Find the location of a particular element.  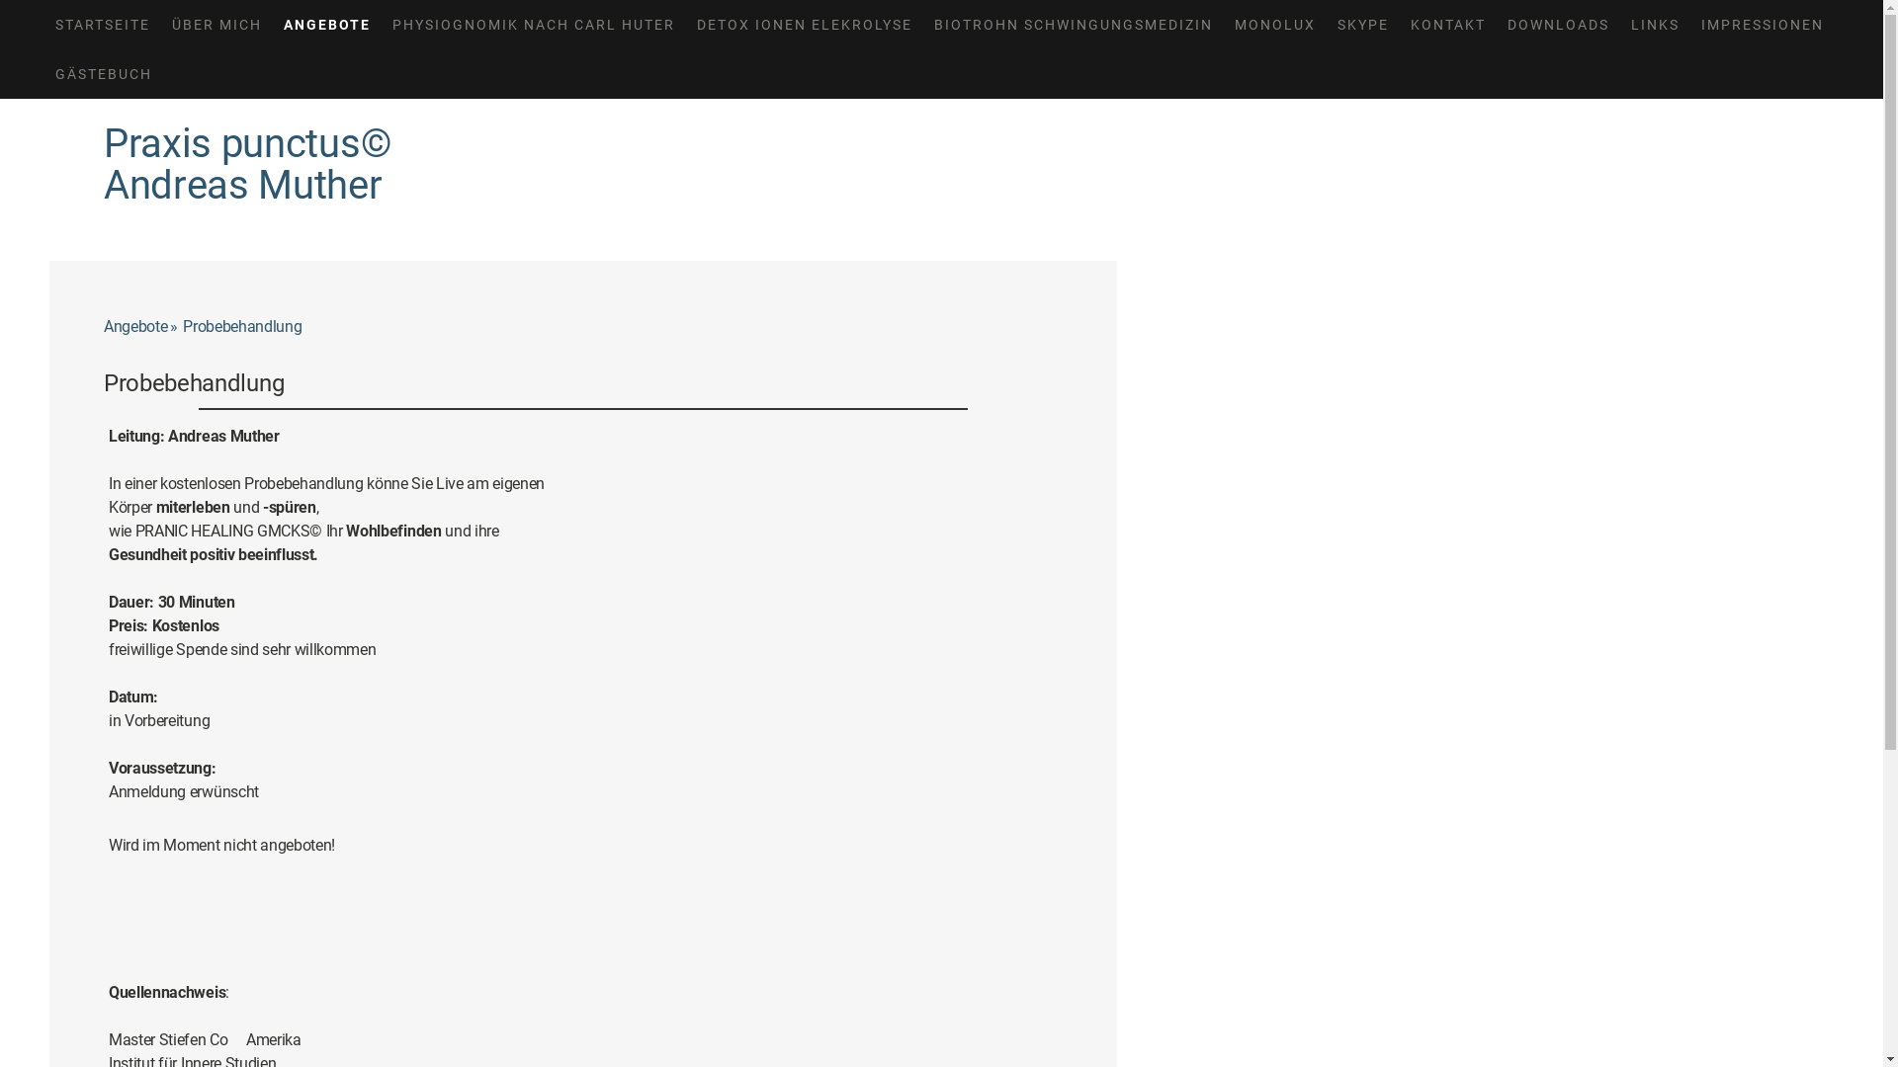

IMPRESSIONEN is located at coordinates (1763, 25).